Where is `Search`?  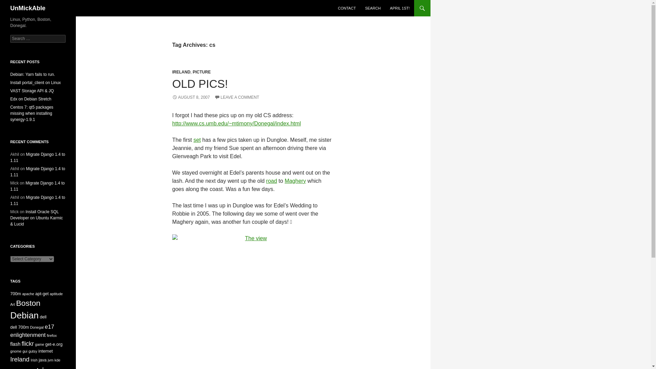
Search is located at coordinates (14, 4).